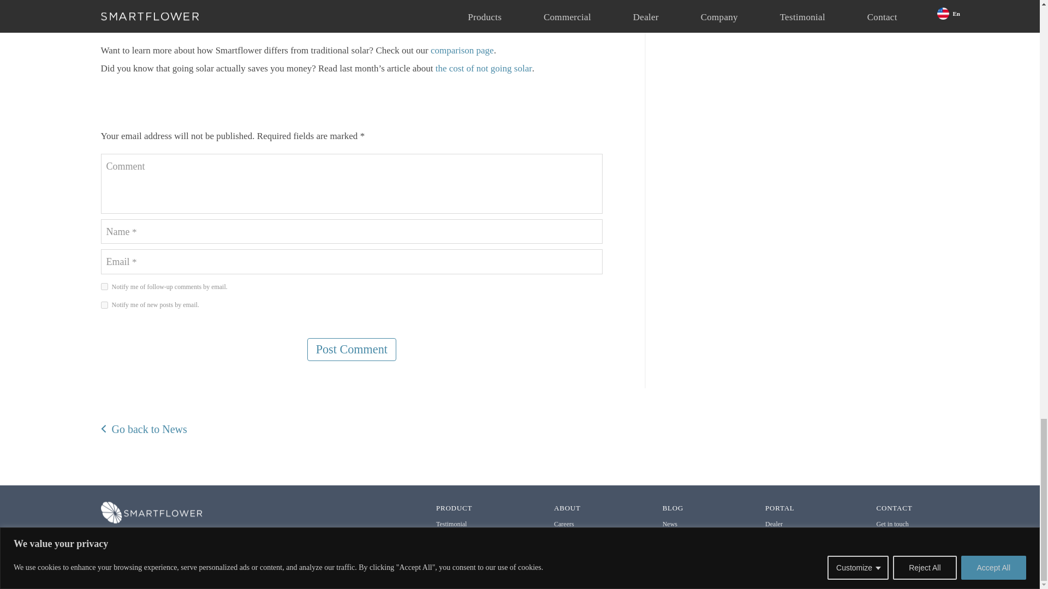  Describe the element at coordinates (484, 68) in the screenshot. I see `the cost of not going solar` at that location.